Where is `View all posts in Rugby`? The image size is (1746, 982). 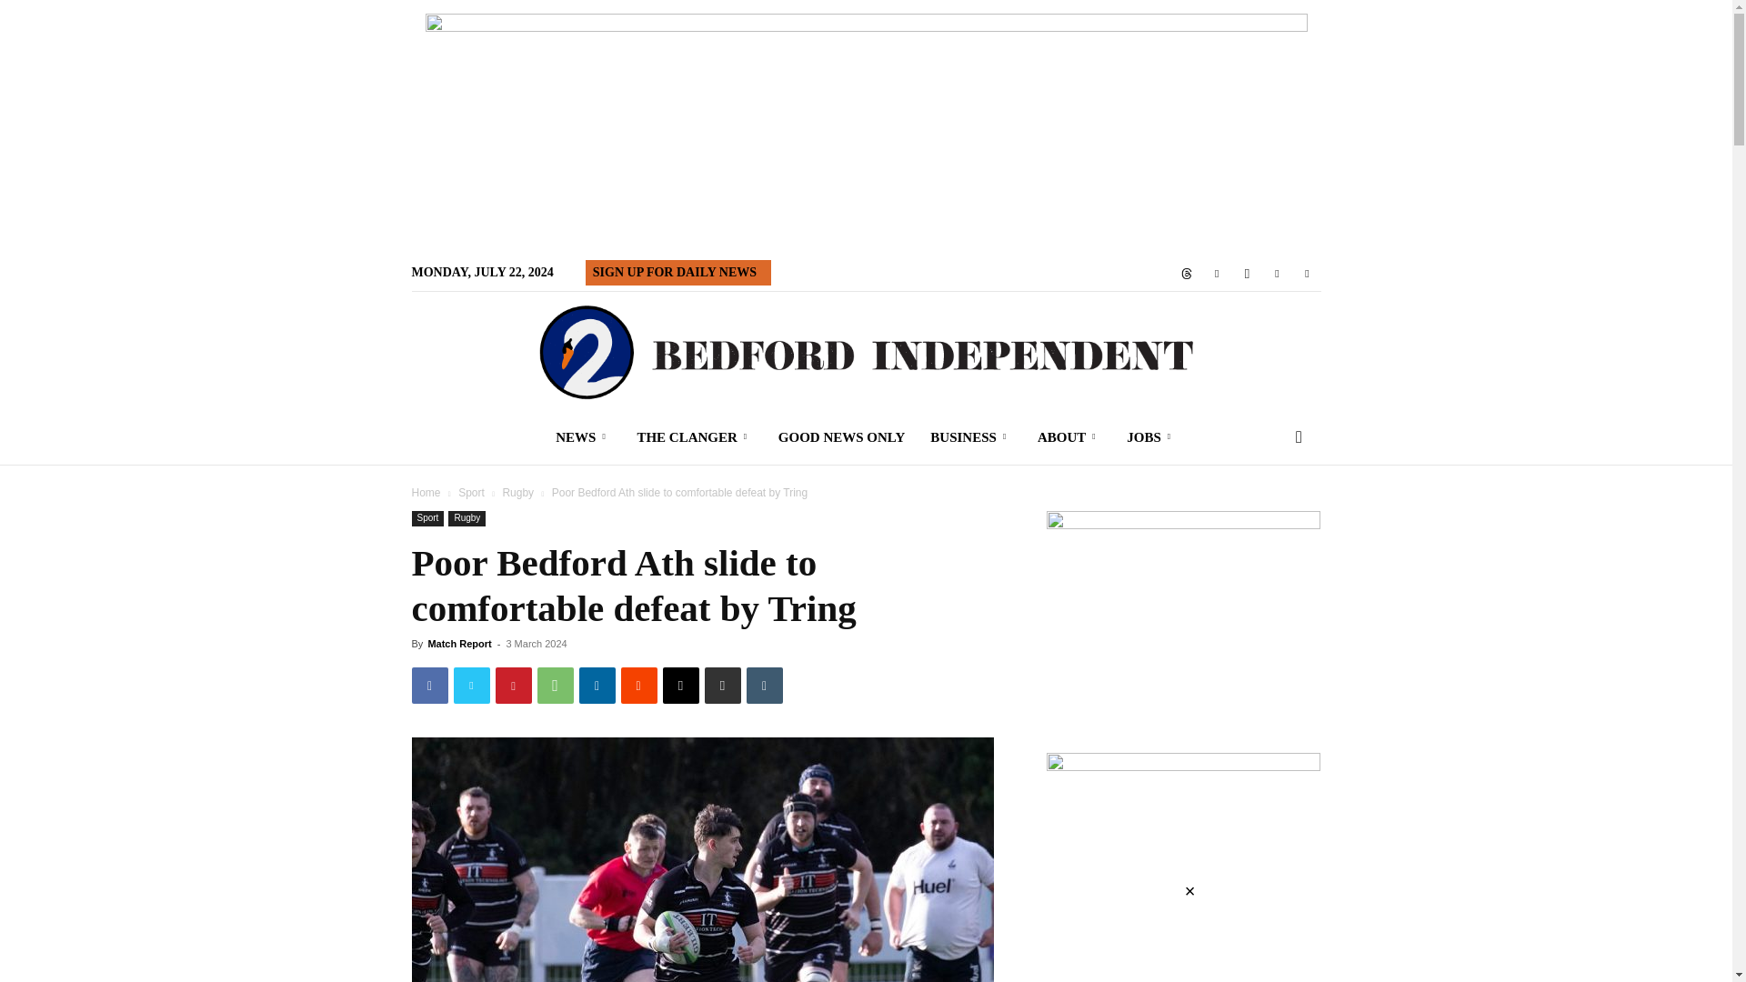 View all posts in Rugby is located at coordinates (518, 492).